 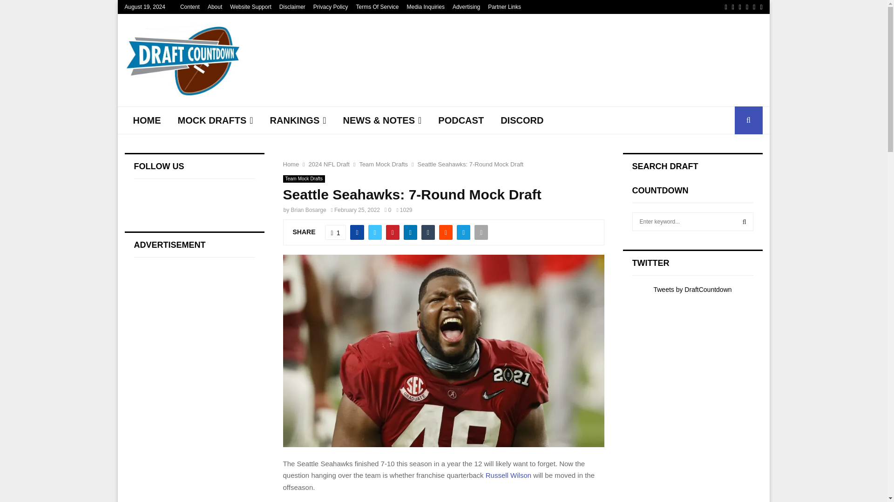 I want to click on Terms Of Service, so click(x=377, y=7).